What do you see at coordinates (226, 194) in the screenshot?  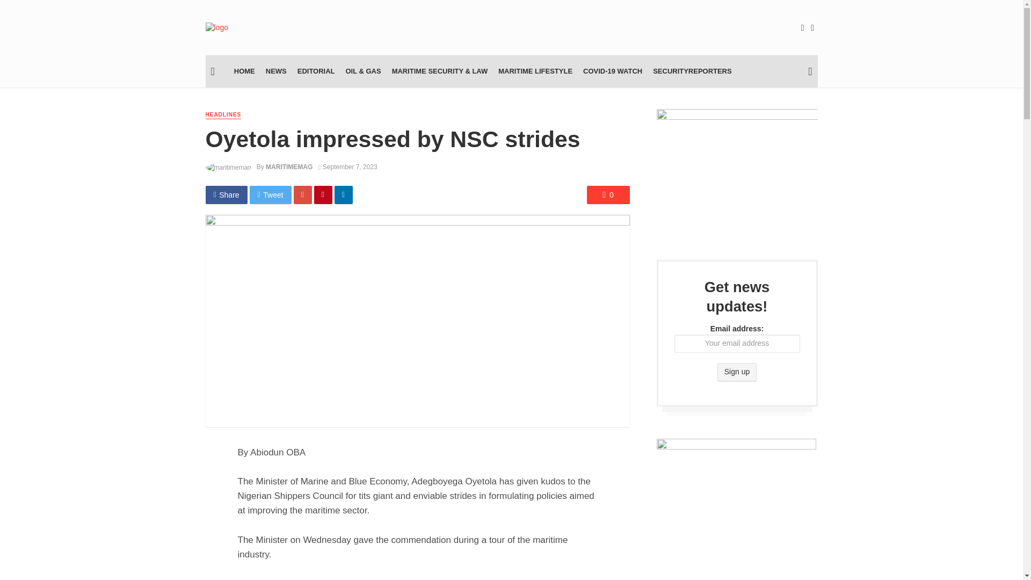 I see `Share` at bounding box center [226, 194].